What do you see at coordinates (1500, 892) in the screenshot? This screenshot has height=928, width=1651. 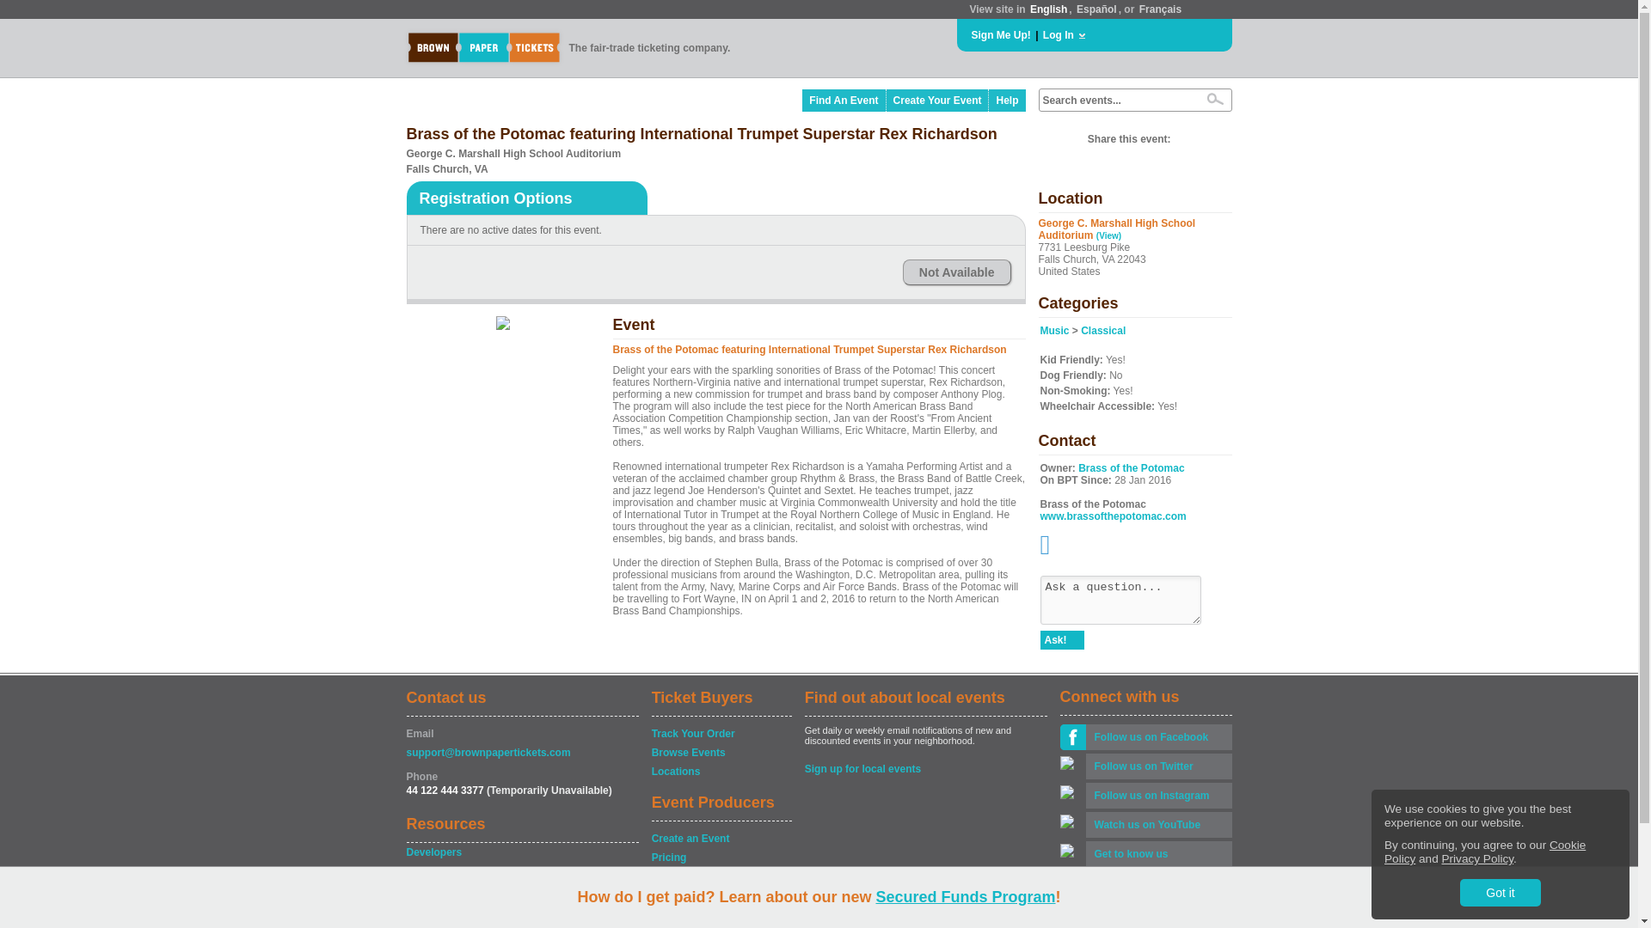 I see `Got it` at bounding box center [1500, 892].